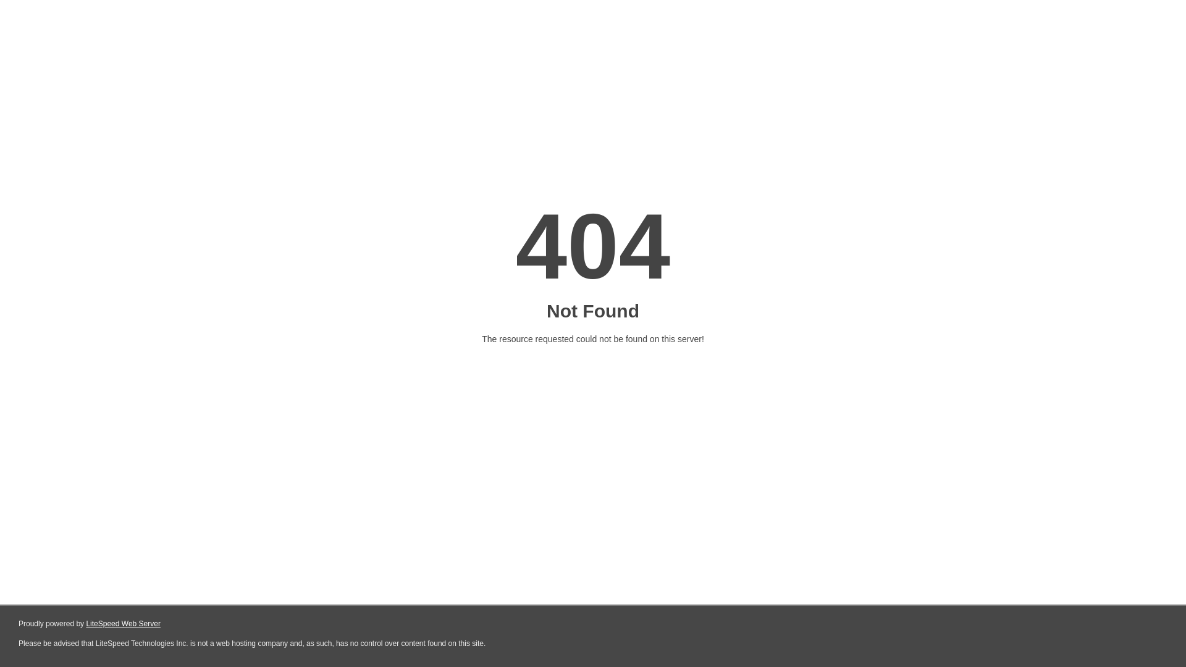 The width and height of the screenshot is (1186, 667). What do you see at coordinates (124, 624) in the screenshot?
I see `LiteSpeed Web Server` at bounding box center [124, 624].